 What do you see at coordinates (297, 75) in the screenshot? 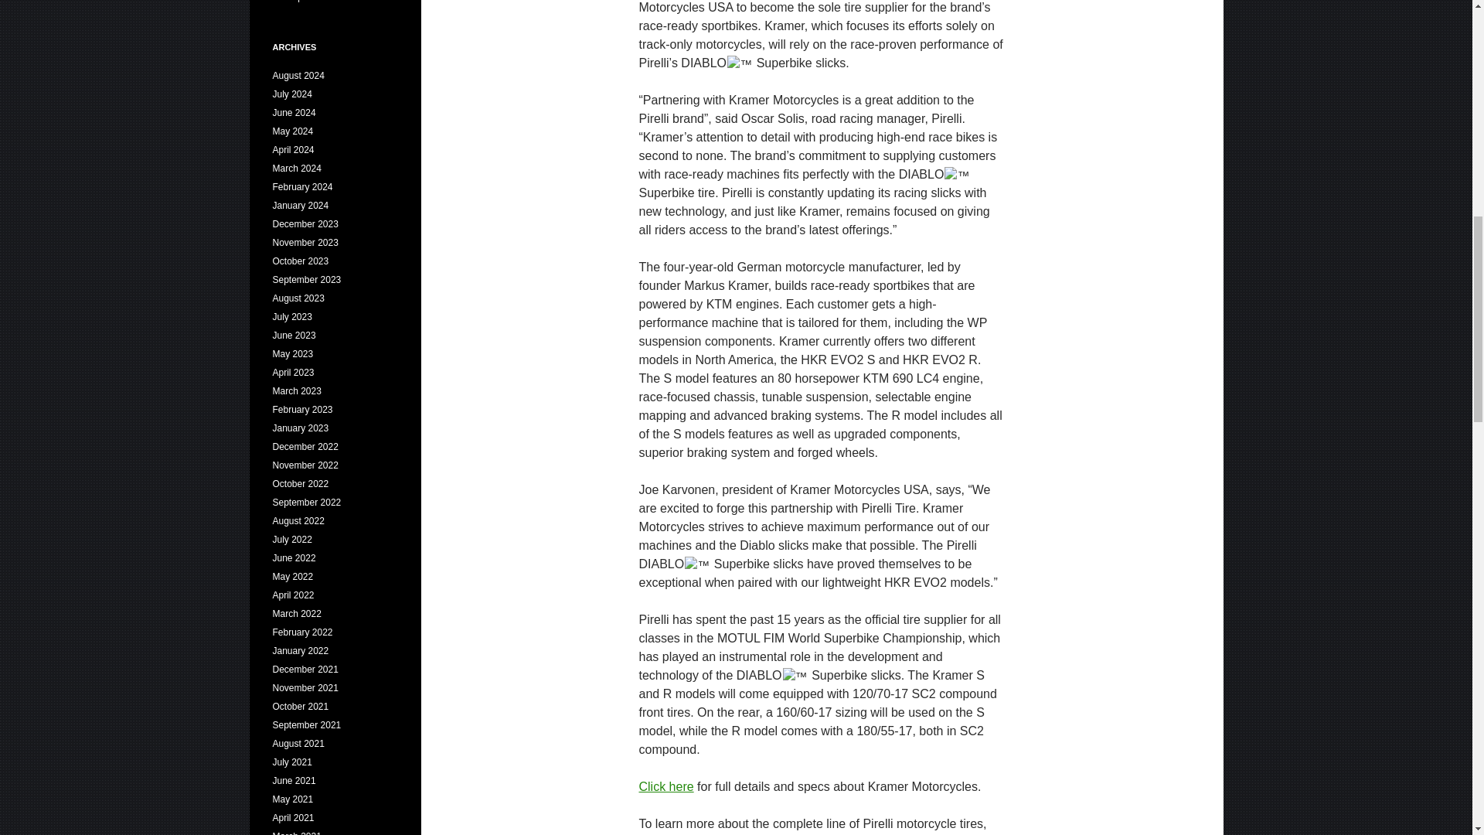
I see `August 2024` at bounding box center [297, 75].